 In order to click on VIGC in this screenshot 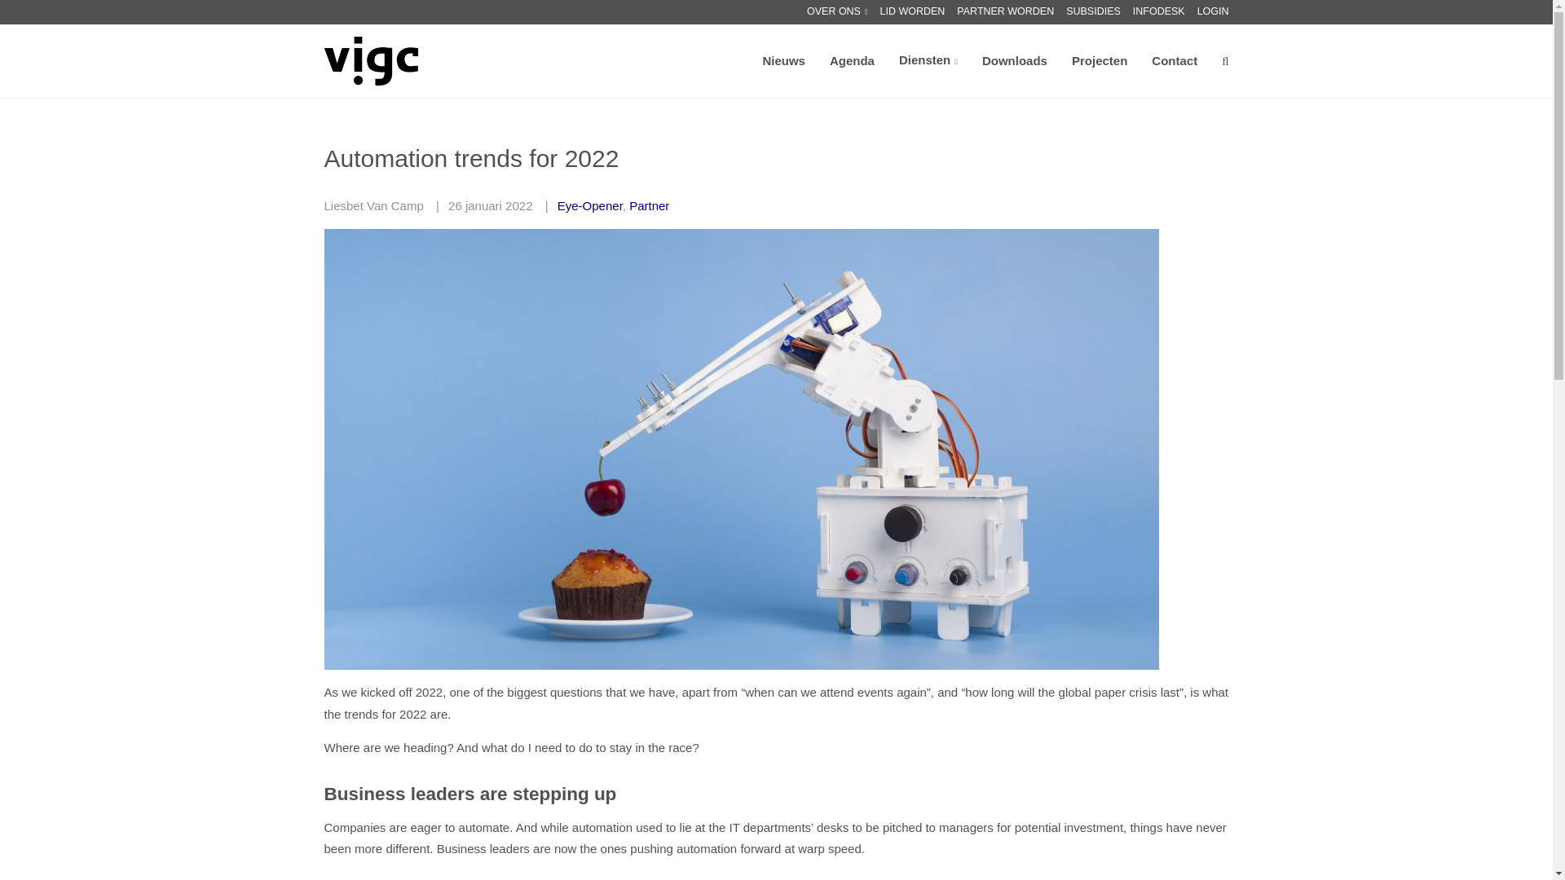, I will do `click(372, 60)`.